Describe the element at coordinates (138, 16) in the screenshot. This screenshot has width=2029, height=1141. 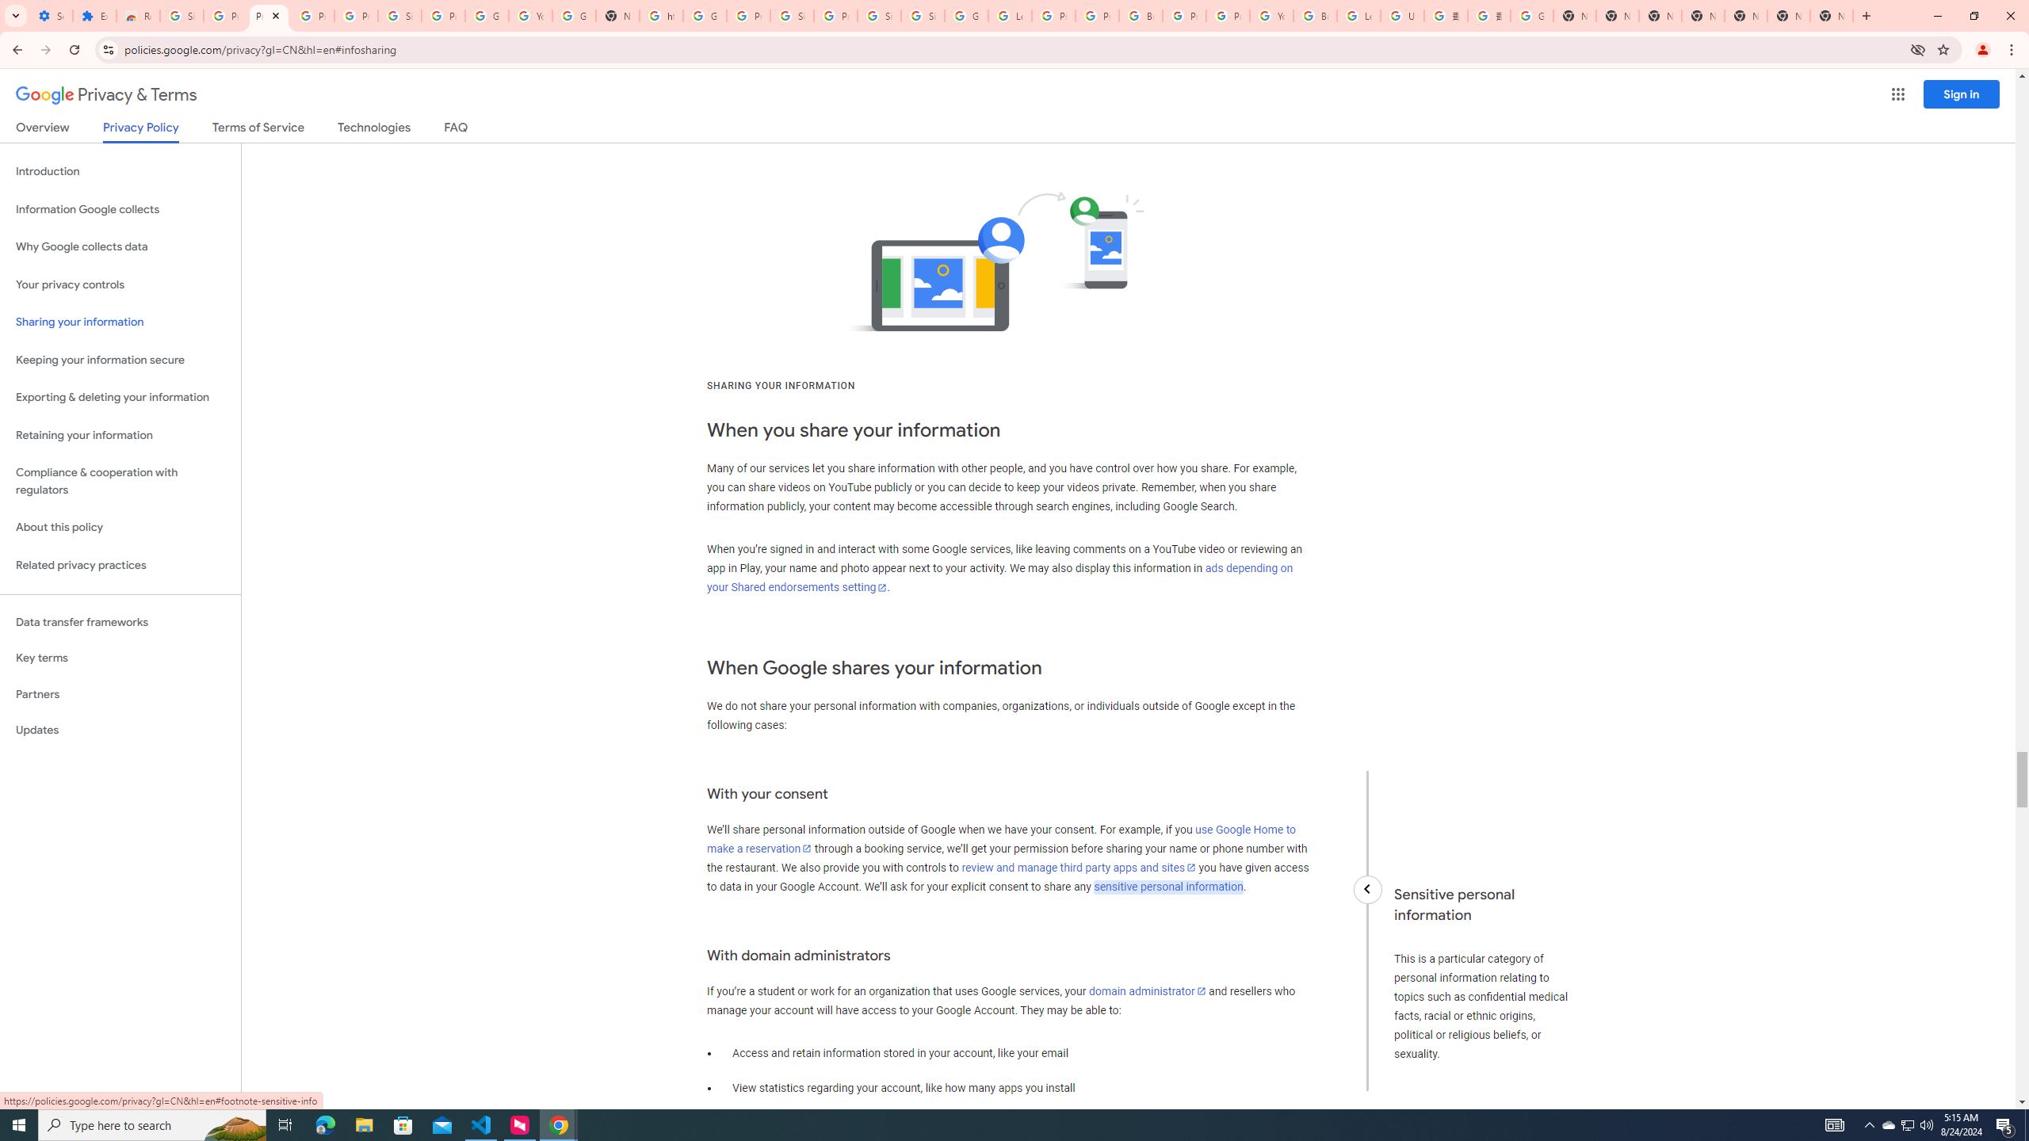
I see `Reviews: Helix Fruit Jump Arcade Game` at that location.